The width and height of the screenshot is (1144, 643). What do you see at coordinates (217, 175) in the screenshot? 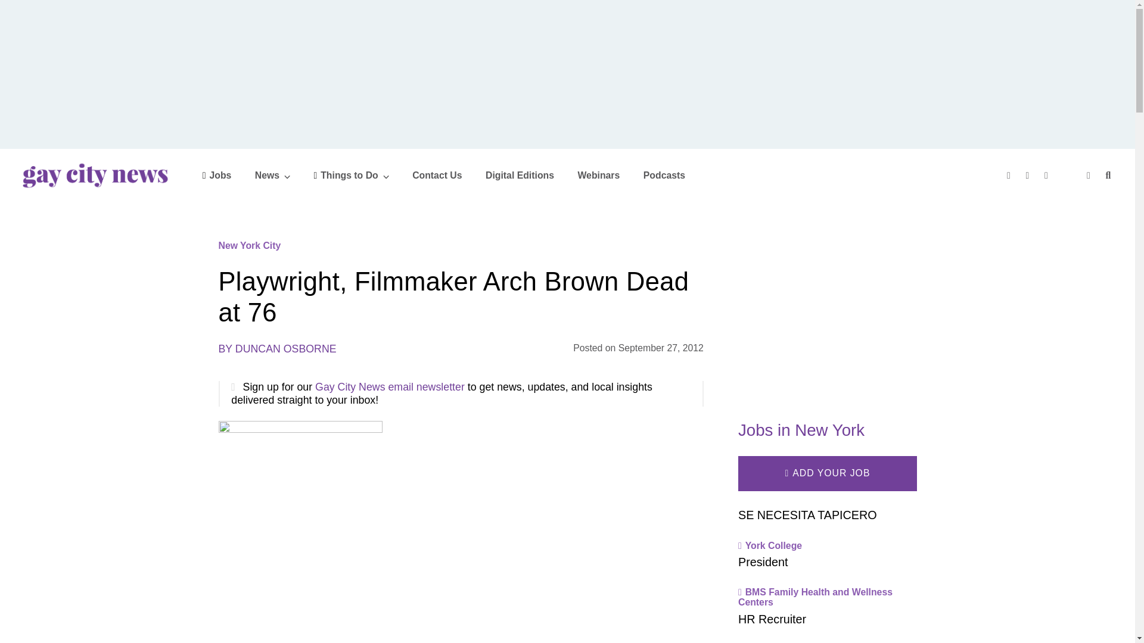
I see `Jobs` at bounding box center [217, 175].